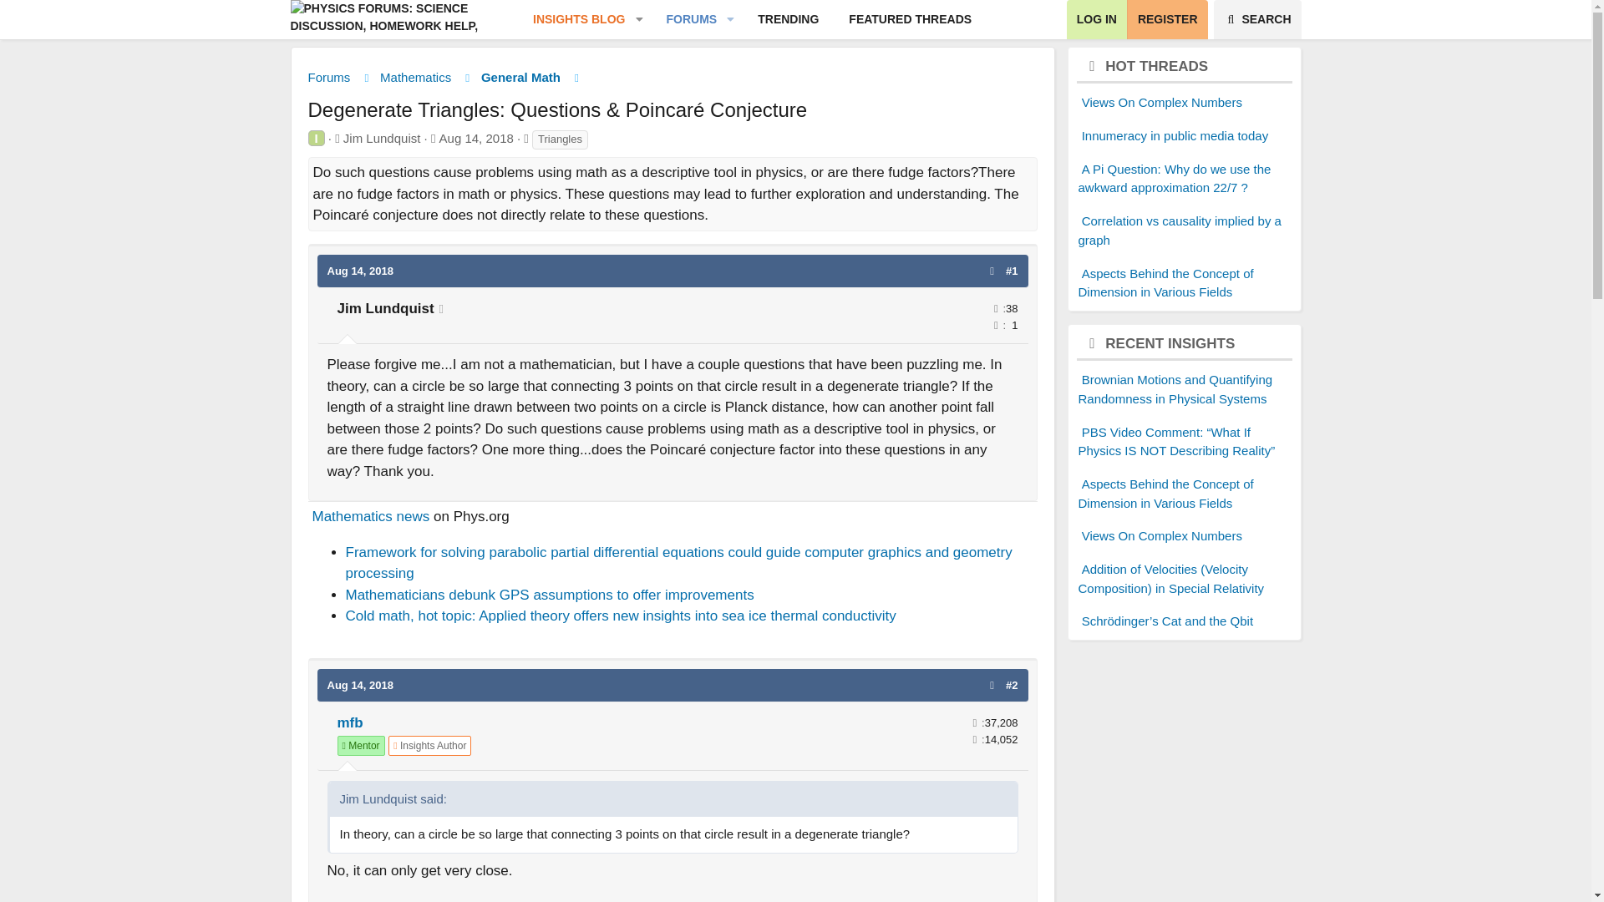  What do you see at coordinates (752, 20) in the screenshot?
I see `TRENDING` at bounding box center [752, 20].